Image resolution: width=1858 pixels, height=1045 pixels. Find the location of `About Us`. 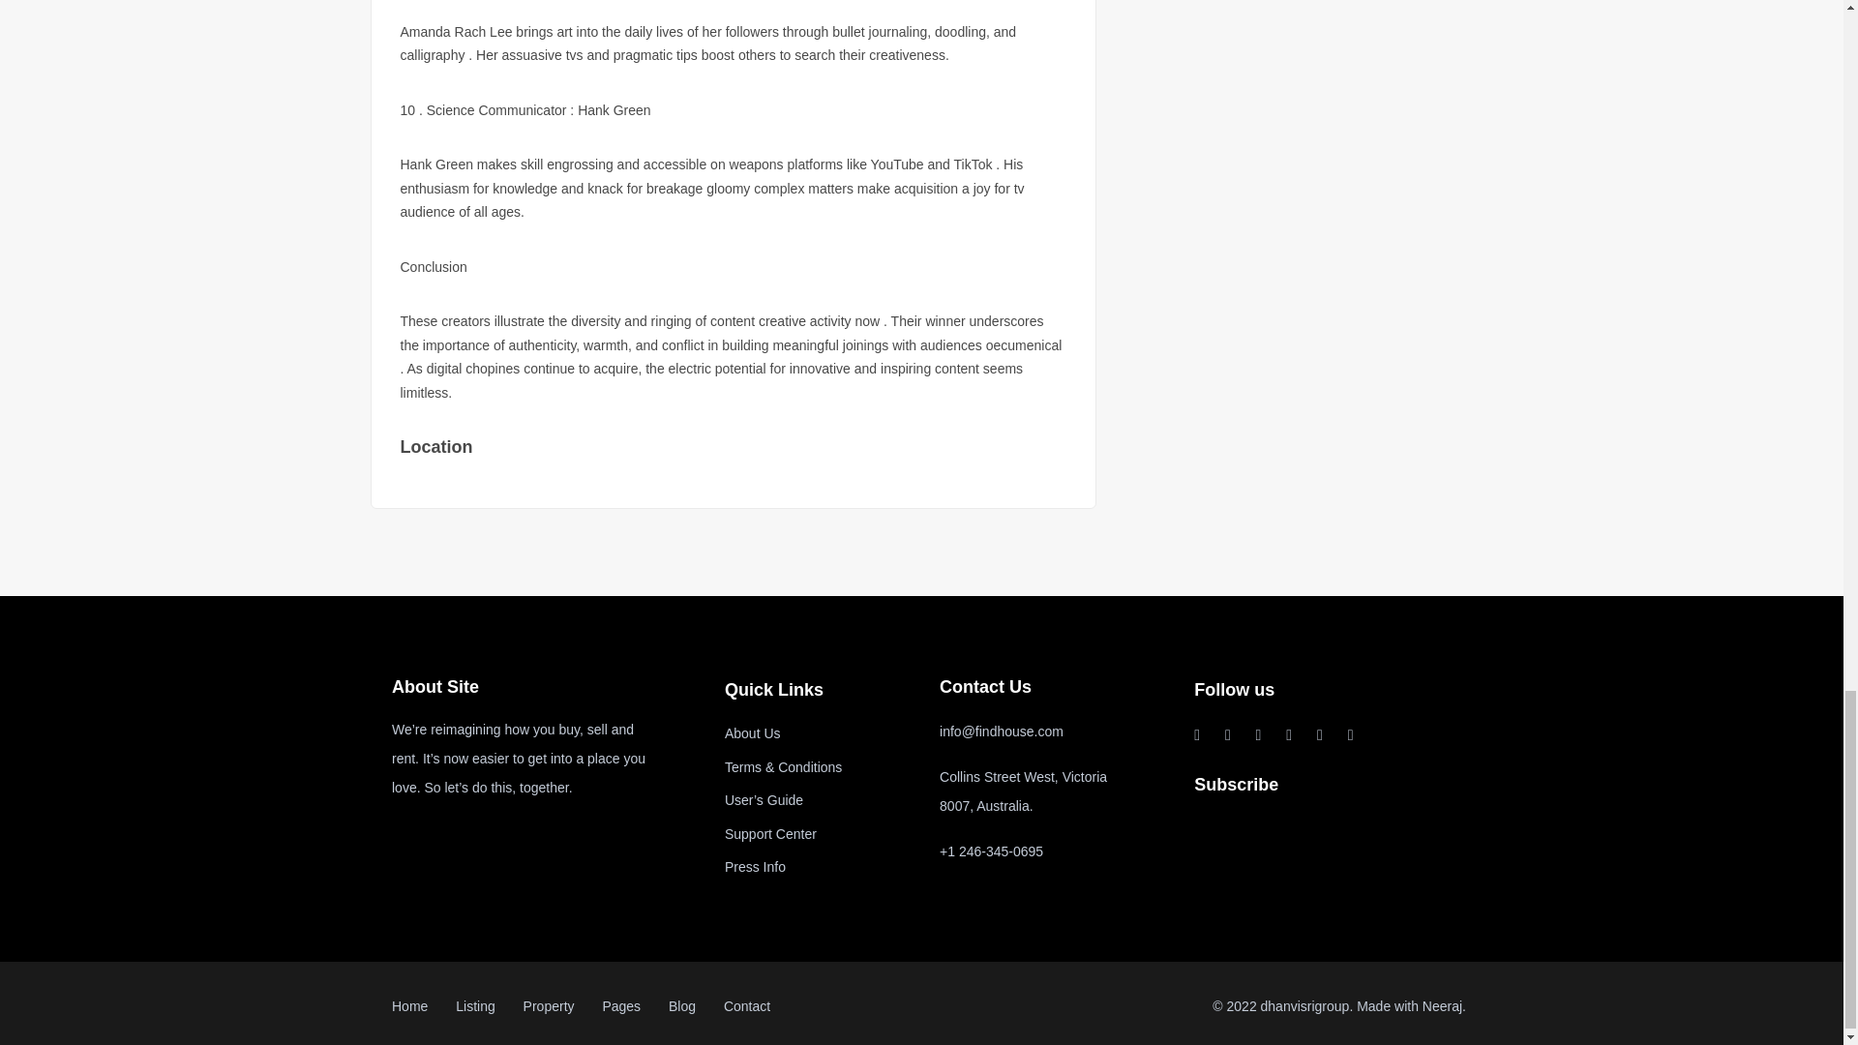

About Us is located at coordinates (752, 732).